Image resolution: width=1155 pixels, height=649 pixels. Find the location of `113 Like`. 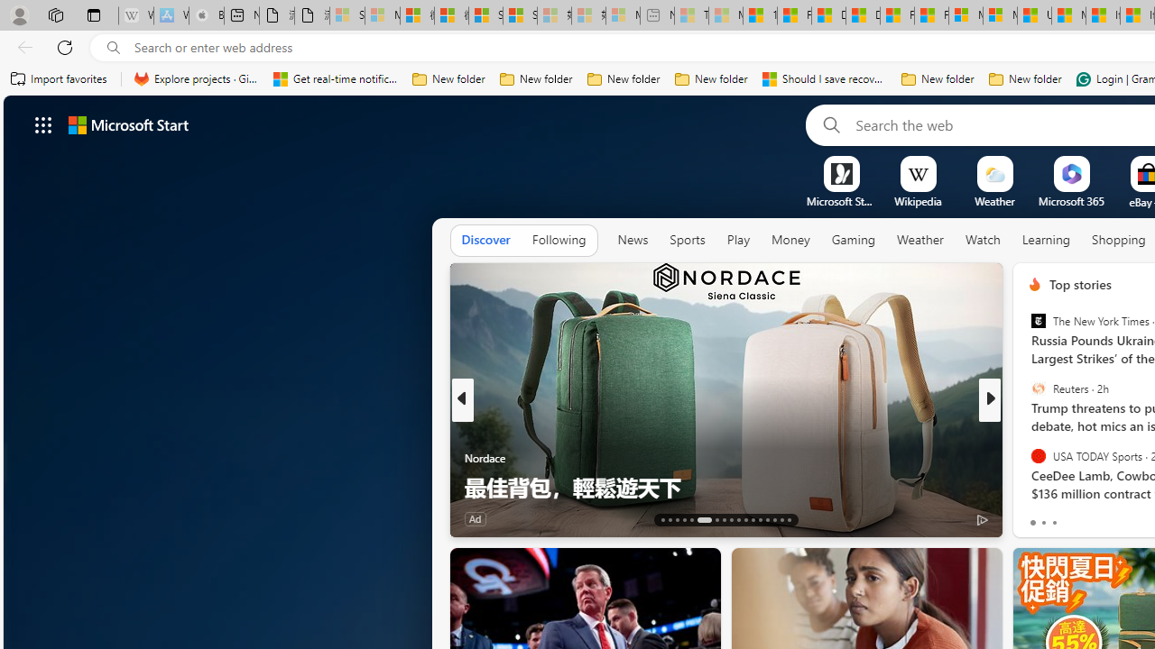

113 Like is located at coordinates (1039, 517).